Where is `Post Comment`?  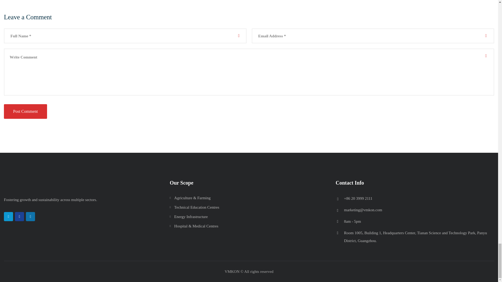 Post Comment is located at coordinates (26, 111).